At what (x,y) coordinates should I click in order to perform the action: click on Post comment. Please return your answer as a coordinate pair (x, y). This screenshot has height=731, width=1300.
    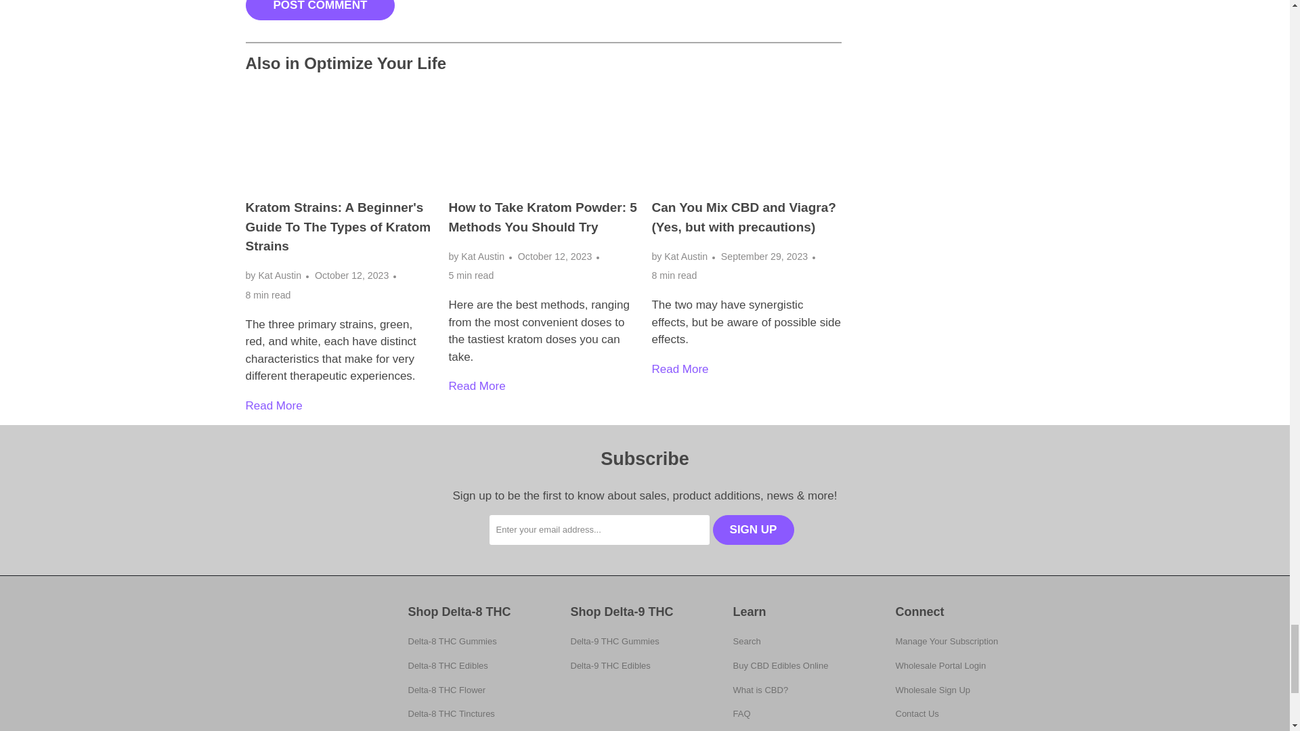
    Looking at the image, I should click on (320, 10).